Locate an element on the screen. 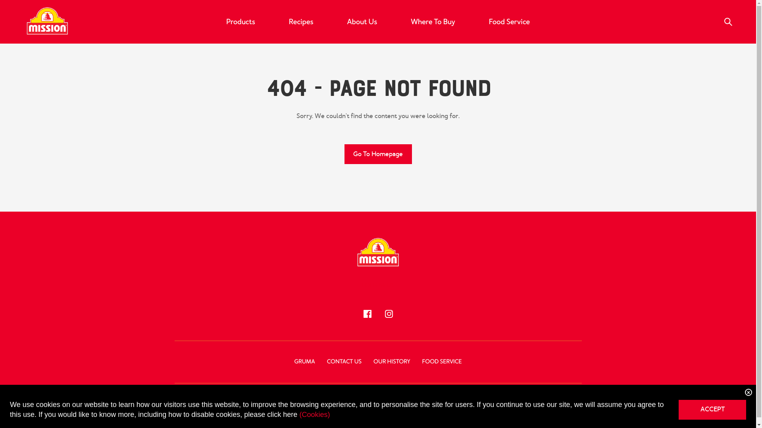  Privacy Policy is located at coordinates (518, 419).